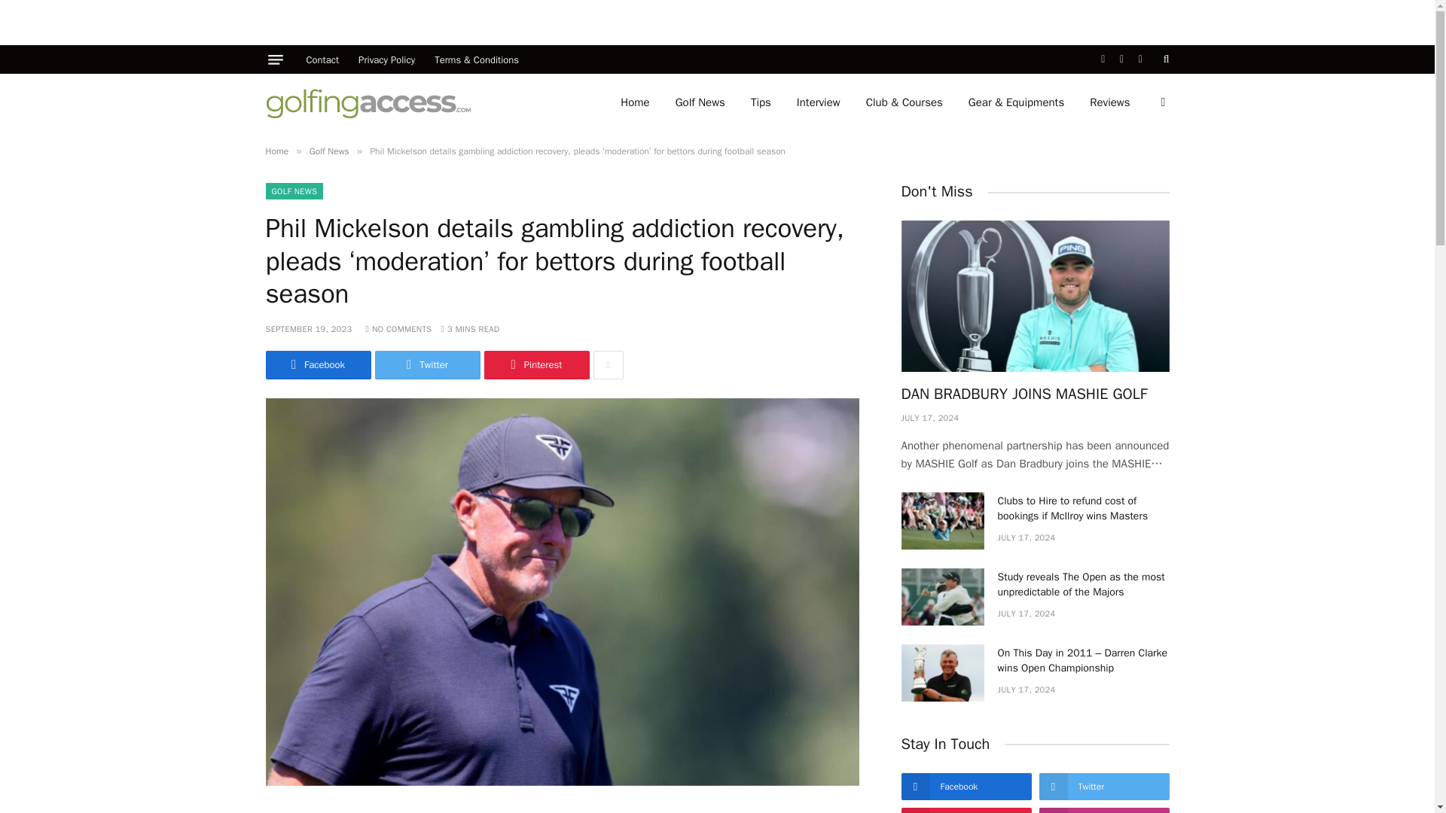  Describe the element at coordinates (1161, 102) in the screenshot. I see `Switch to Dark Design - easier on eyes.` at that location.